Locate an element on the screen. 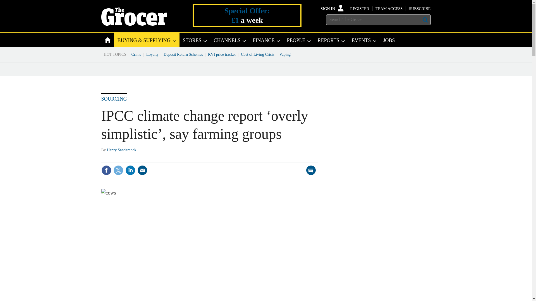 Image resolution: width=536 pixels, height=301 pixels. Share this on Linked in is located at coordinates (130, 170).